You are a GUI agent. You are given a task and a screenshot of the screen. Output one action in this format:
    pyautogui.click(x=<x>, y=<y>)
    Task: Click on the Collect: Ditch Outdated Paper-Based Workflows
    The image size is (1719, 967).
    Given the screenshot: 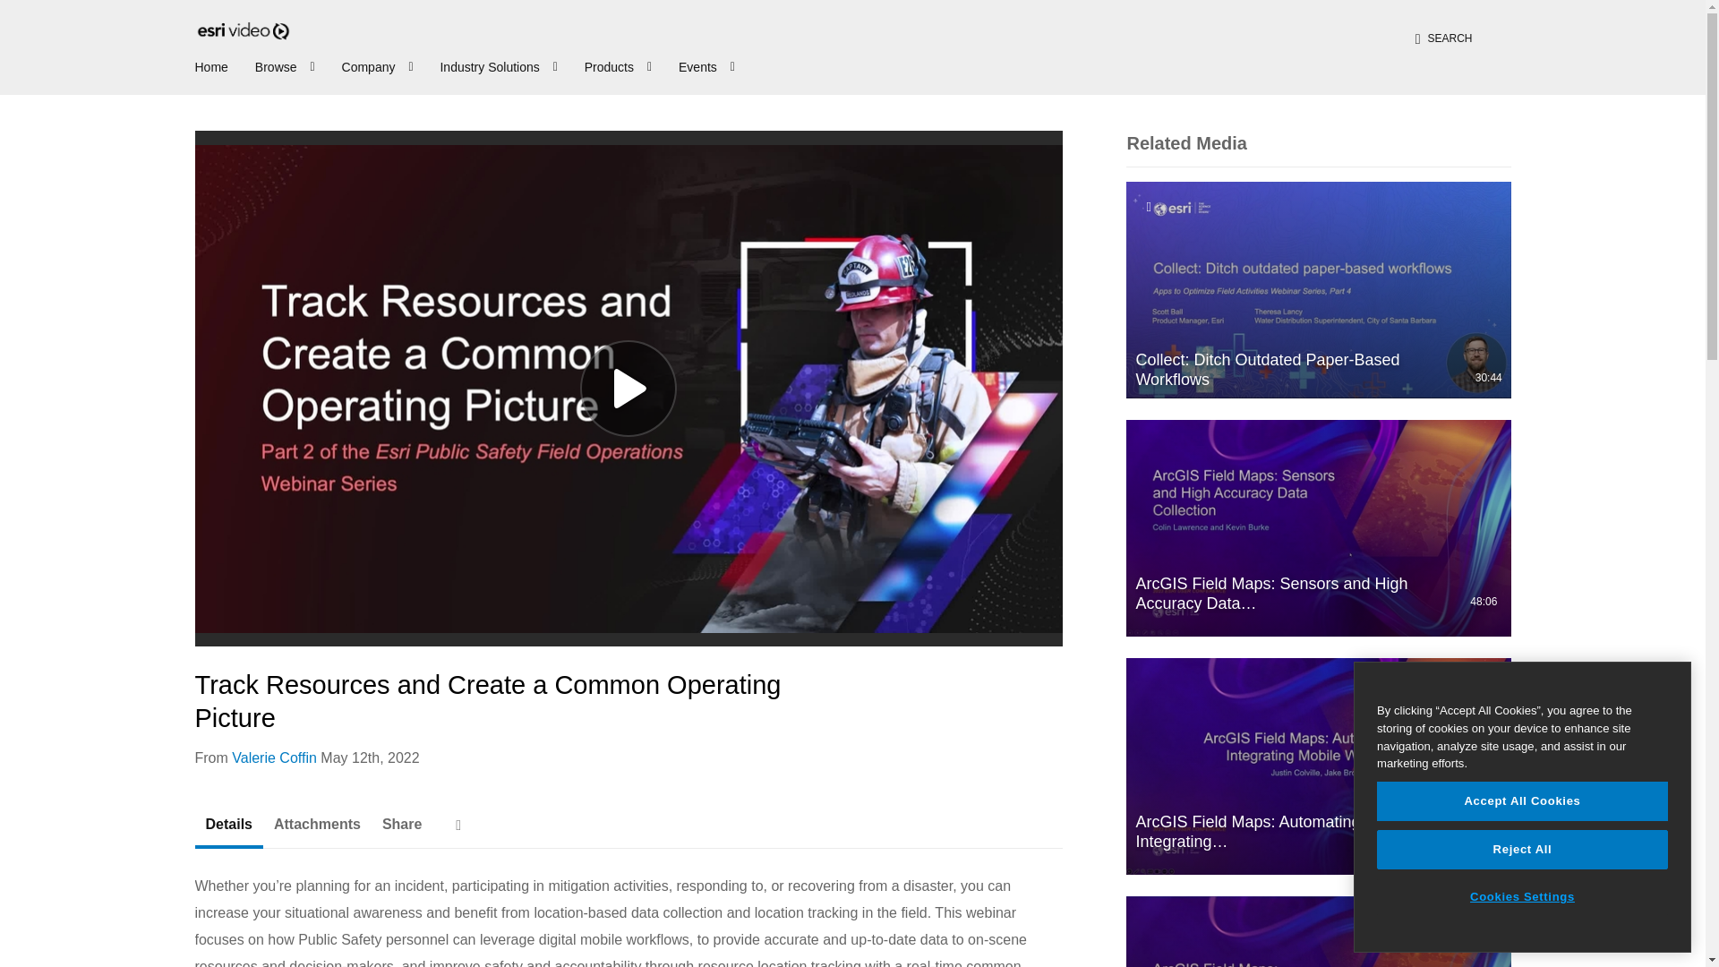 What is the action you would take?
    pyautogui.click(x=1318, y=290)
    